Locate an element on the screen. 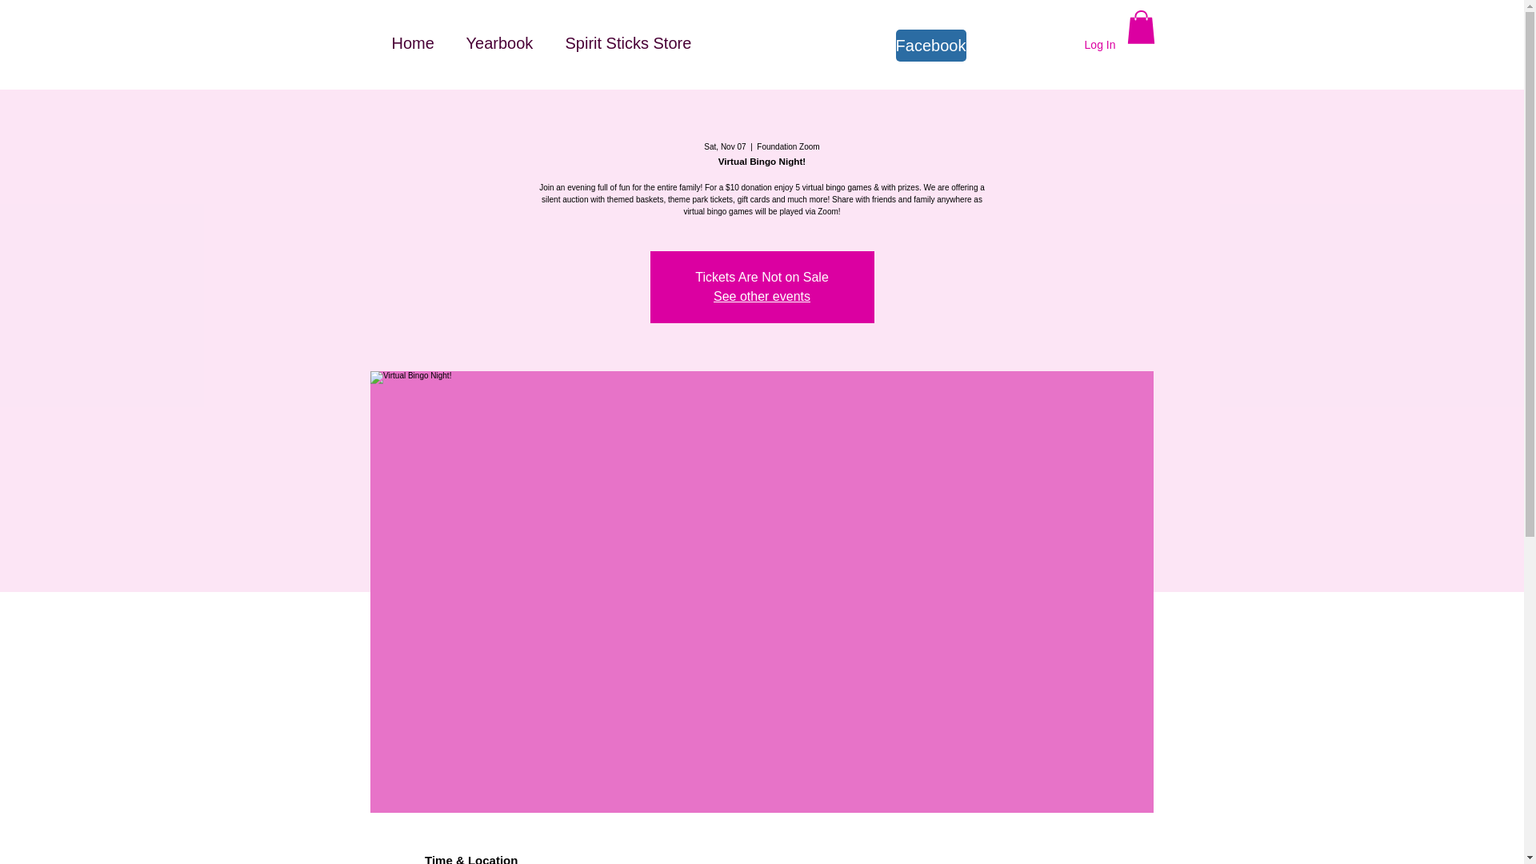 The image size is (1536, 864). Facebook is located at coordinates (930, 45).